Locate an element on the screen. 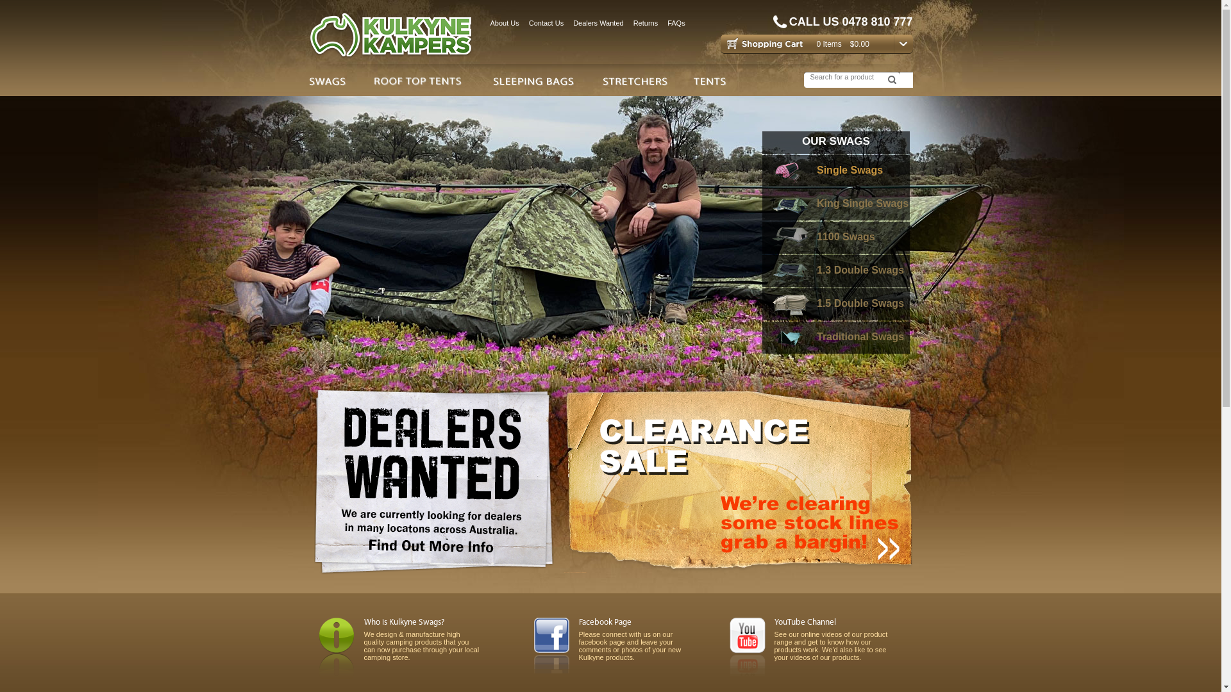 This screenshot has width=1231, height=692. King Single Swags is located at coordinates (836, 204).